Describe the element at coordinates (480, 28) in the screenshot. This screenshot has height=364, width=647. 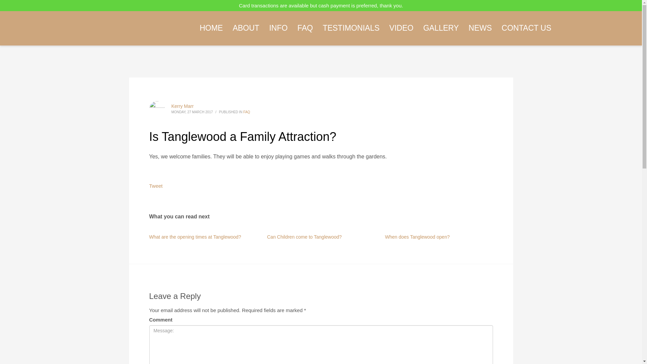
I see `NEWS` at that location.